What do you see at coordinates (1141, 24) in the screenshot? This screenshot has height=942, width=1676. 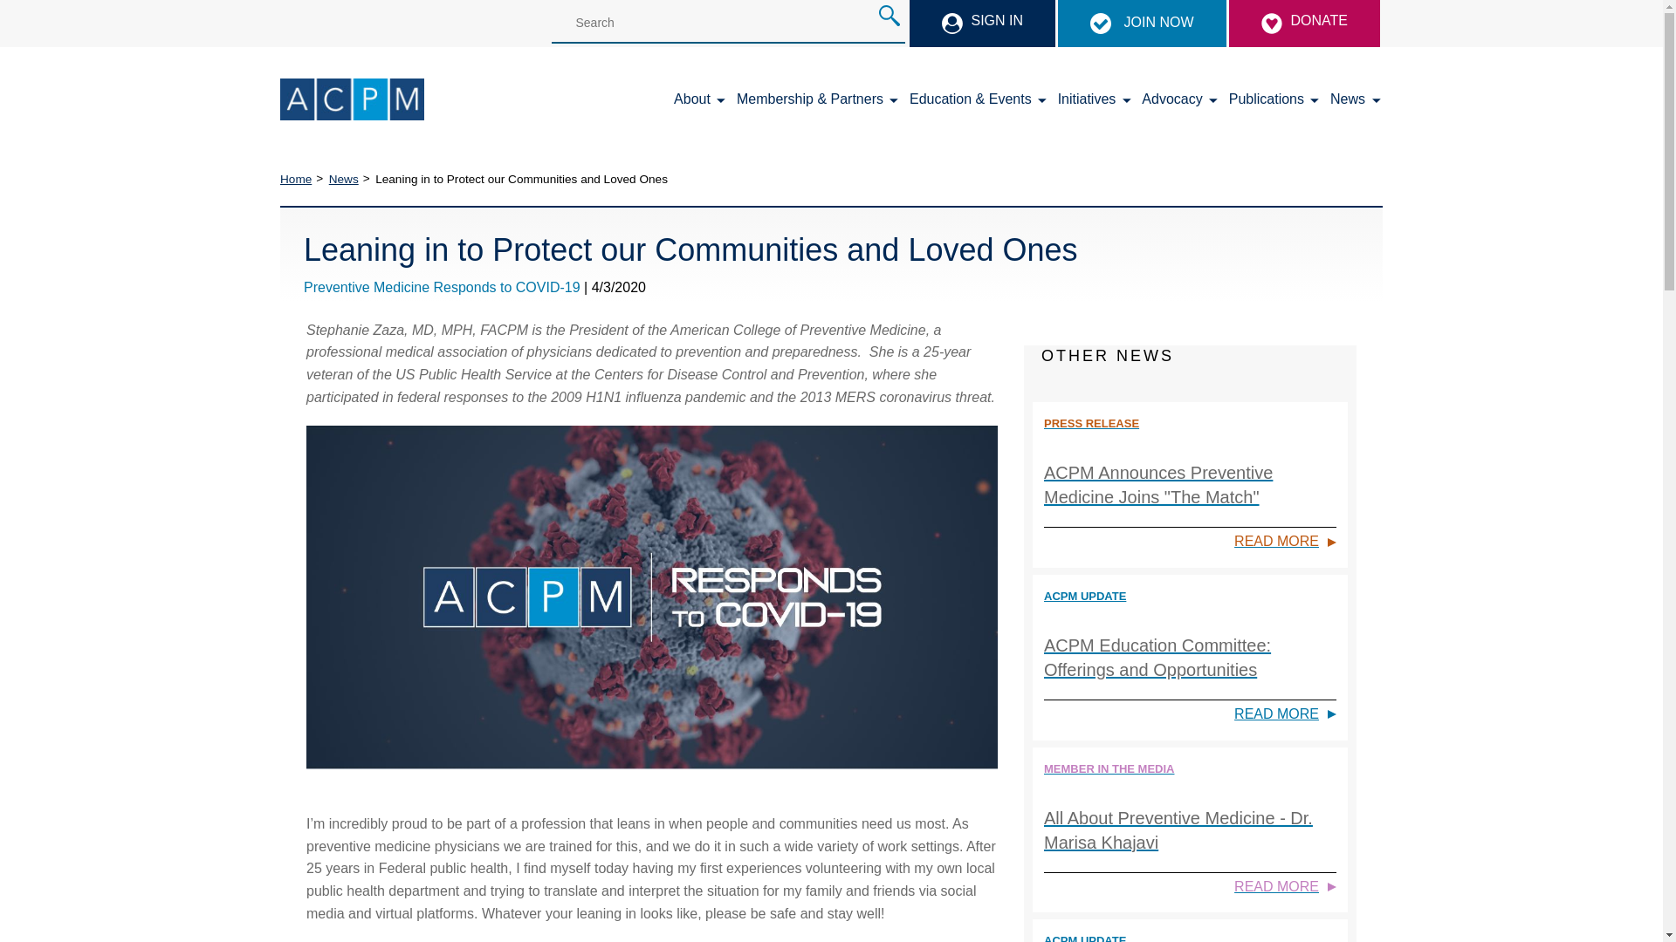 I see `JOIN NOW` at bounding box center [1141, 24].